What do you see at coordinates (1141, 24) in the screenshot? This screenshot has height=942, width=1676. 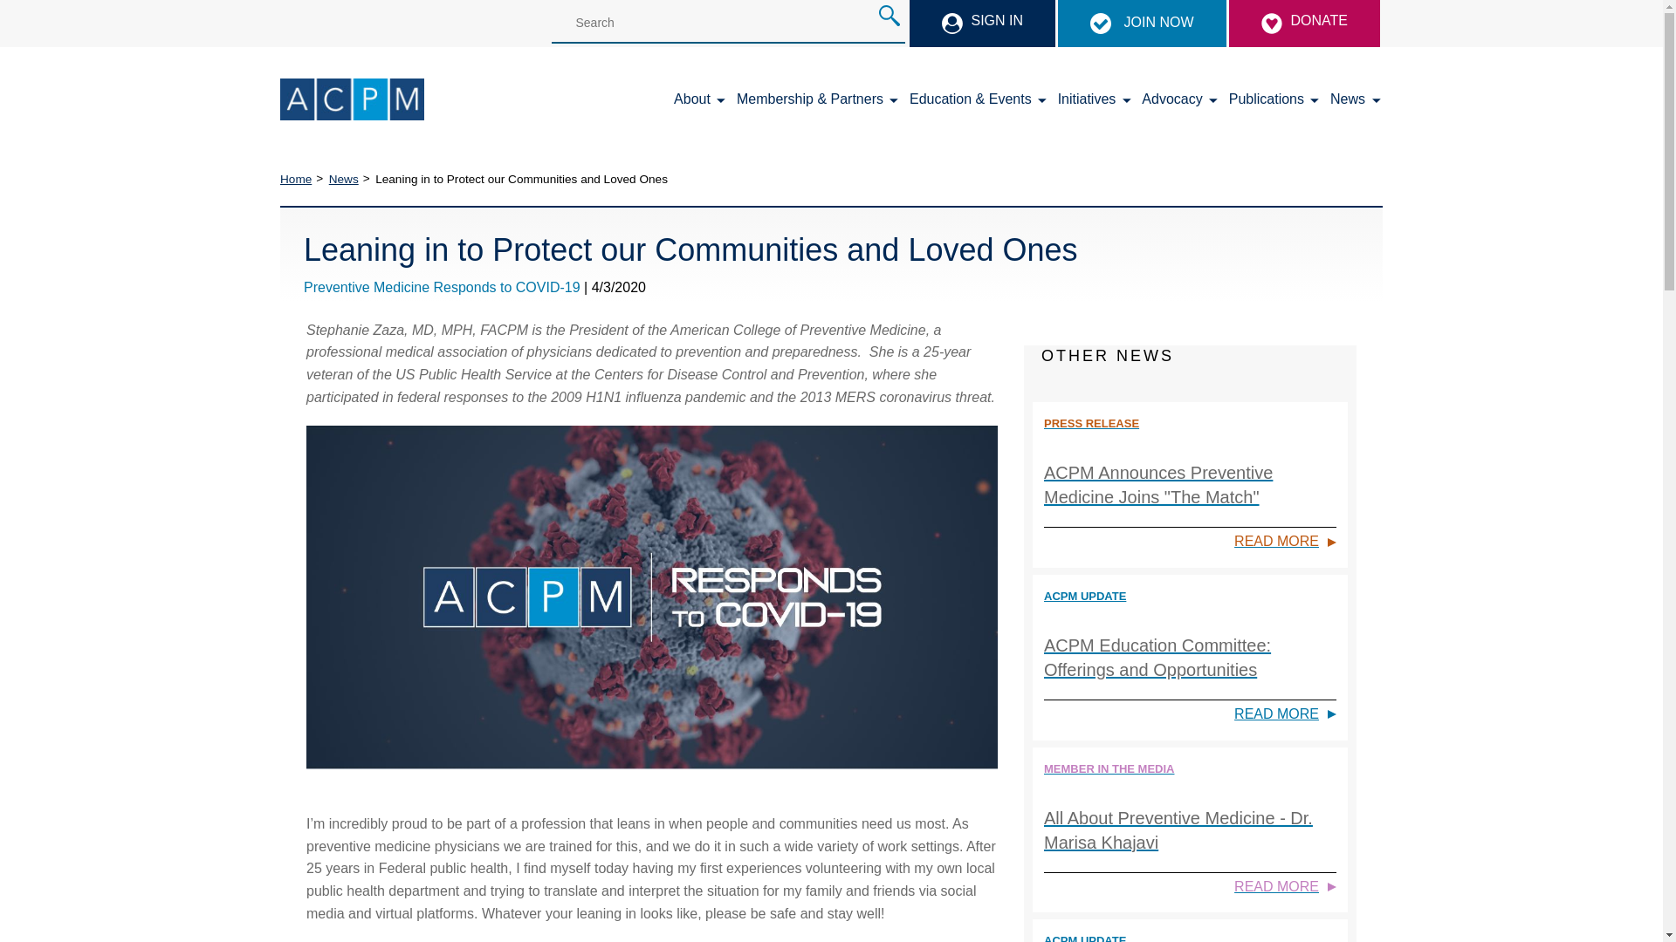 I see `JOIN NOW` at bounding box center [1141, 24].